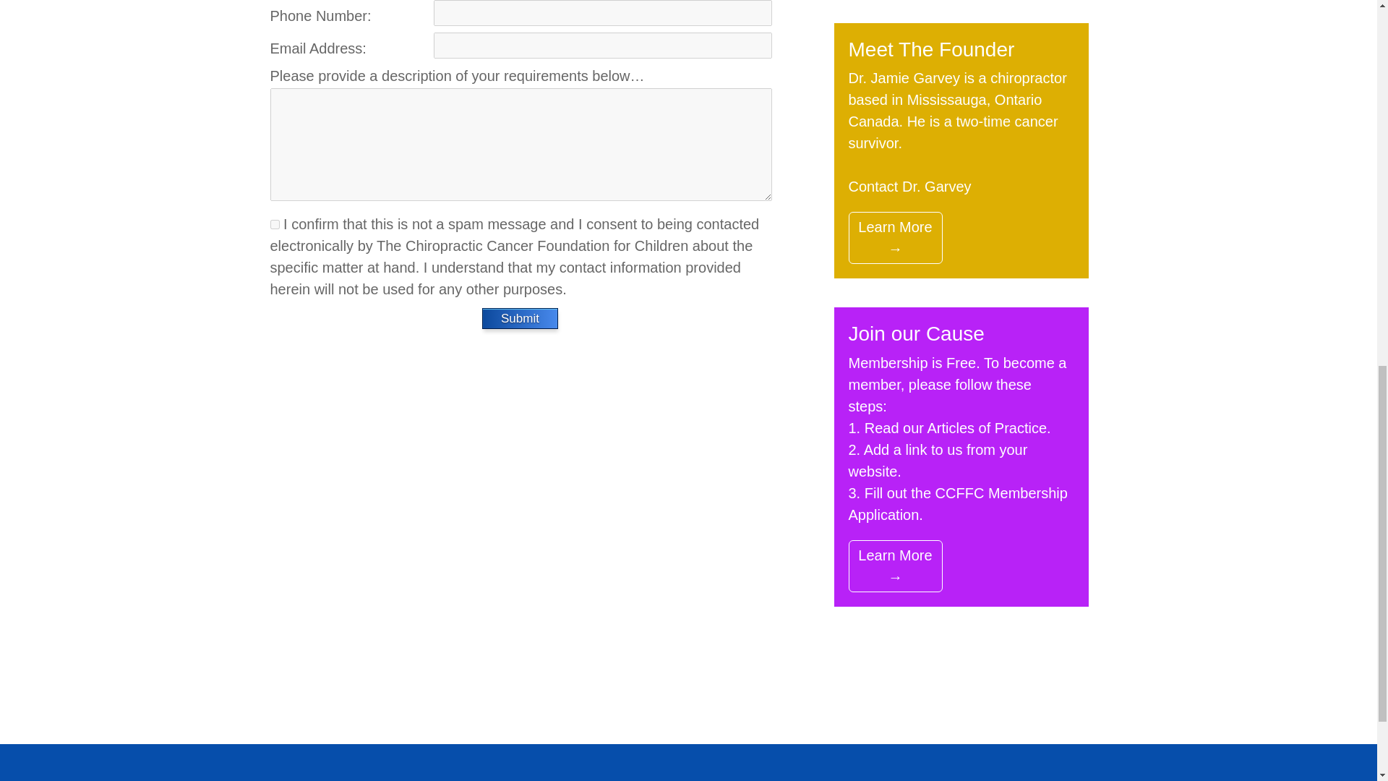 This screenshot has width=1388, height=781. What do you see at coordinates (986, 428) in the screenshot?
I see `Click here for Articles of Practice` at bounding box center [986, 428].